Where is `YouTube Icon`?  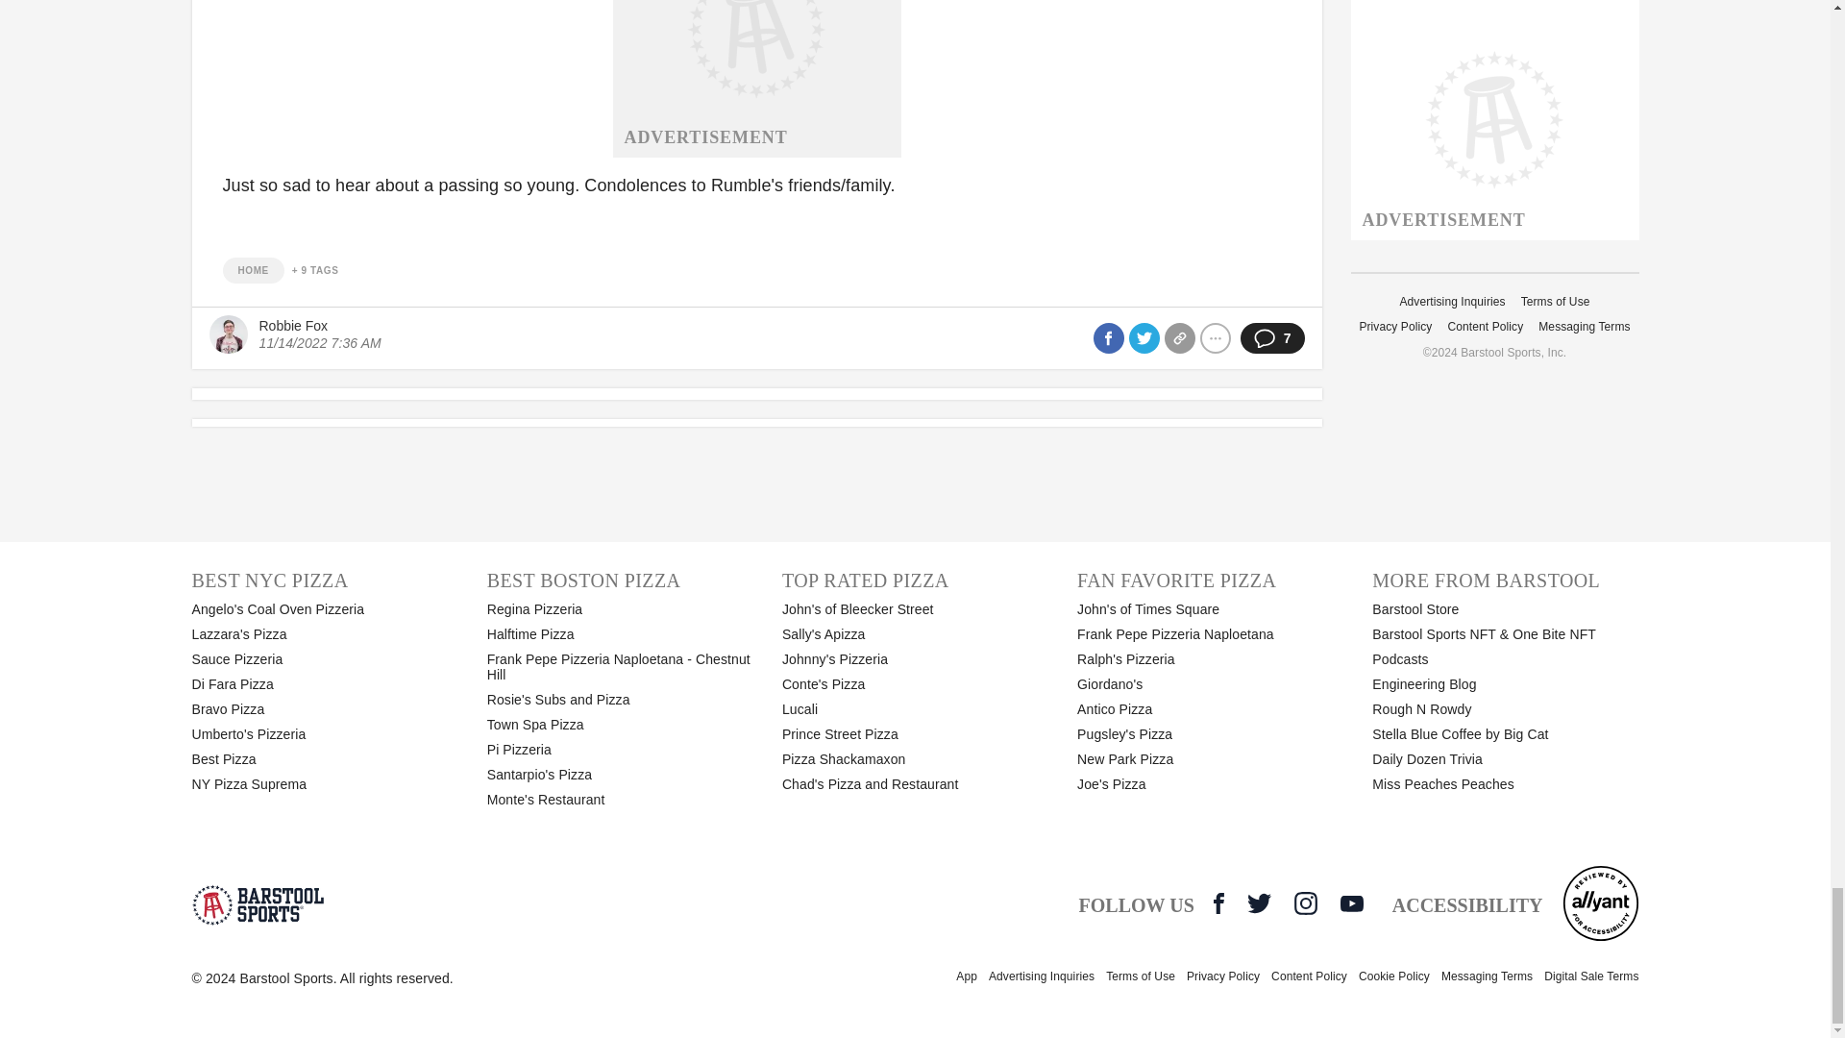
YouTube Icon is located at coordinates (1351, 903).